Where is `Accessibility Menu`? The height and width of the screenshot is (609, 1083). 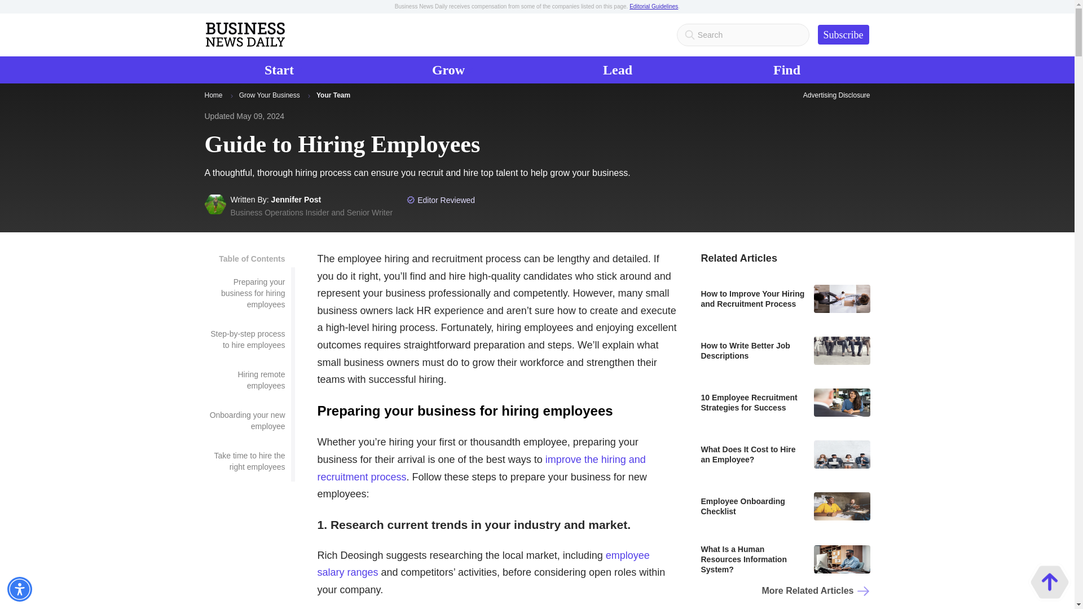 Accessibility Menu is located at coordinates (20, 589).